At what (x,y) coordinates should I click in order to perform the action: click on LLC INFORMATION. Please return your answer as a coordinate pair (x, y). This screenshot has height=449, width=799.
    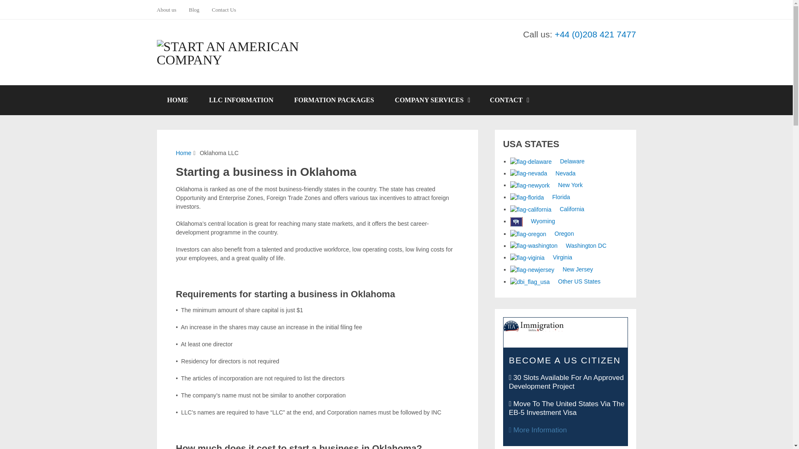
    Looking at the image, I should click on (241, 100).